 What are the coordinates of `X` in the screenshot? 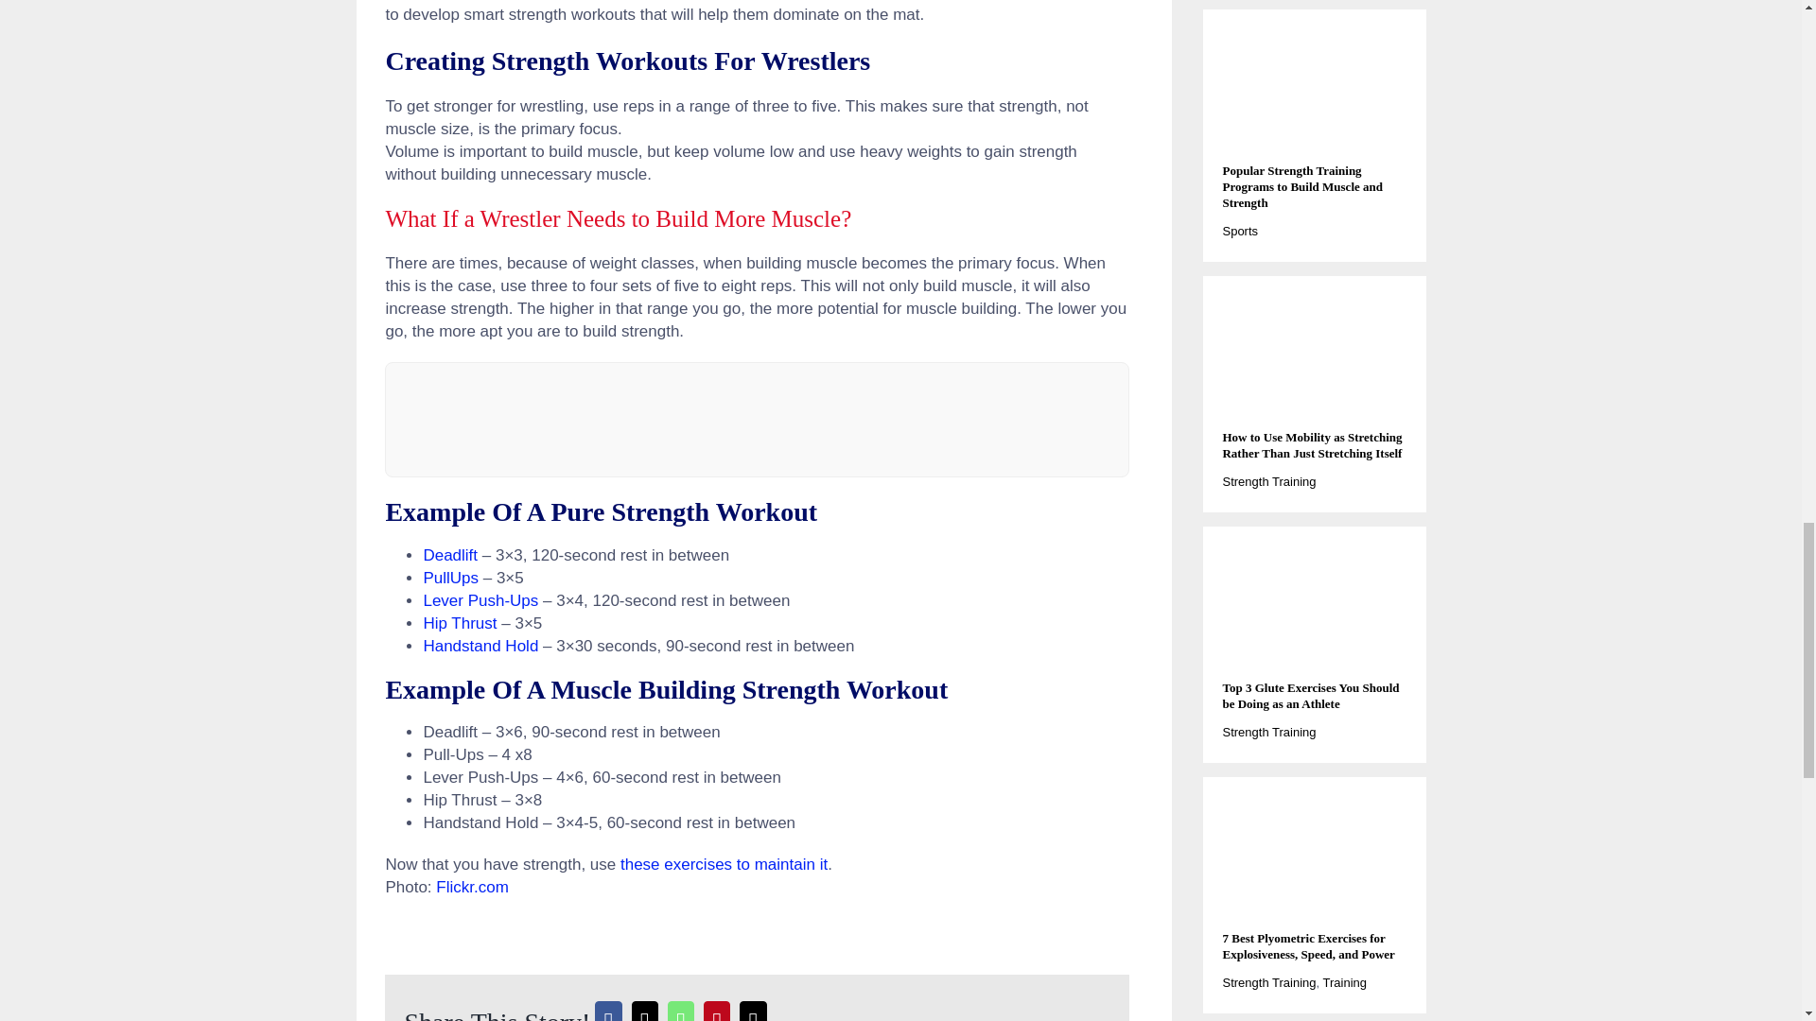 It's located at (644, 1009).